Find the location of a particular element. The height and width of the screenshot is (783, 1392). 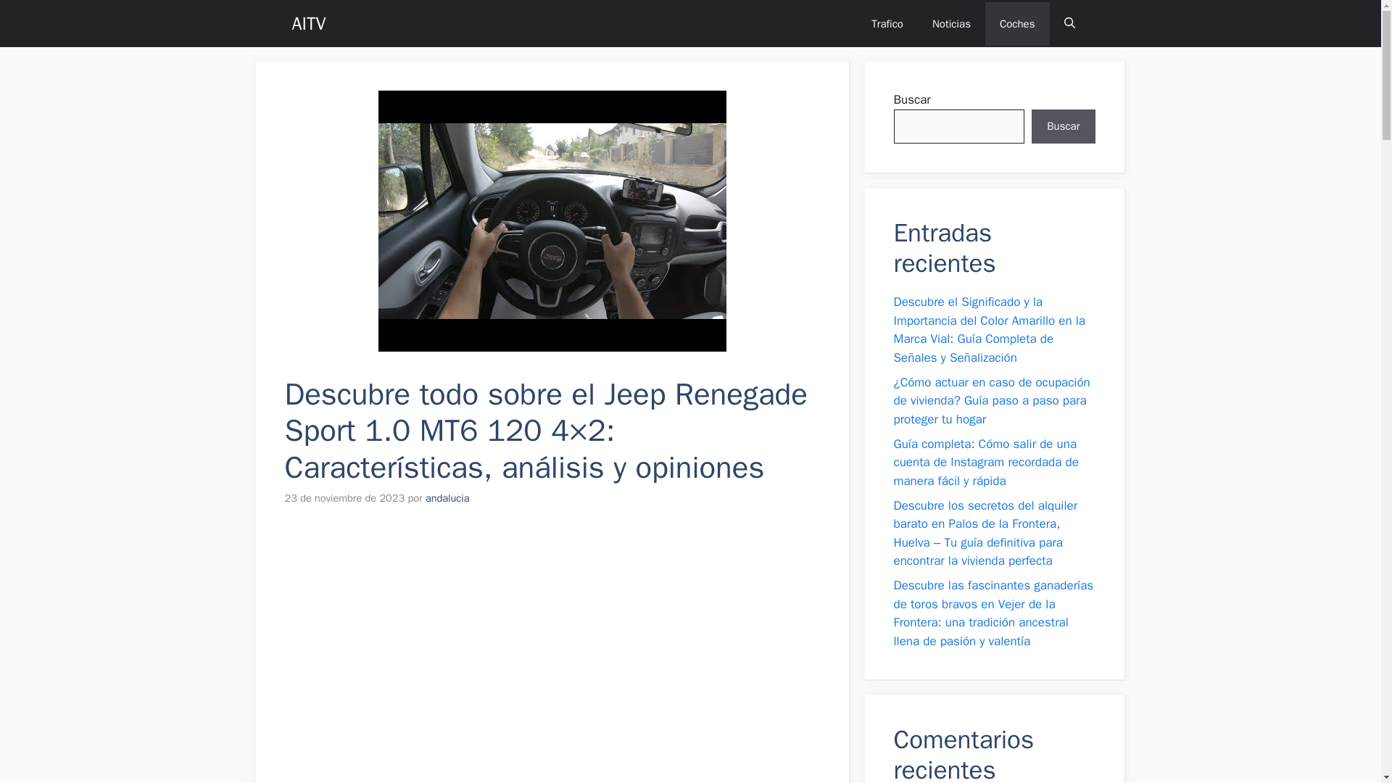

Trafico is located at coordinates (887, 23).